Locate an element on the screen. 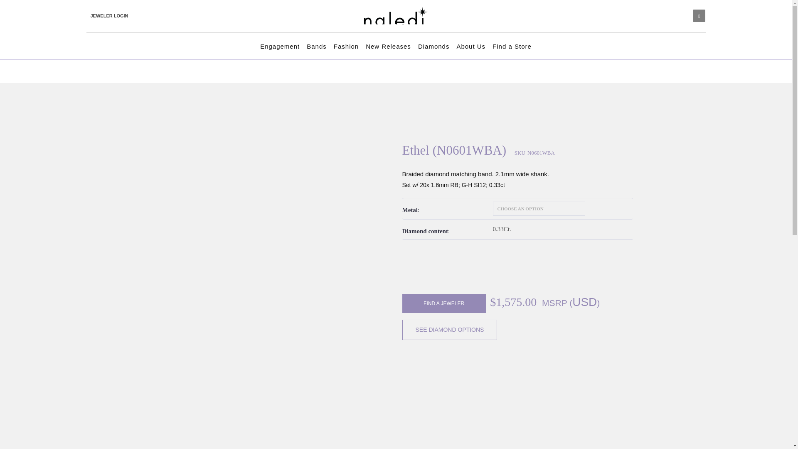  SEE DIAMOND OPTIONS is located at coordinates (450, 329).